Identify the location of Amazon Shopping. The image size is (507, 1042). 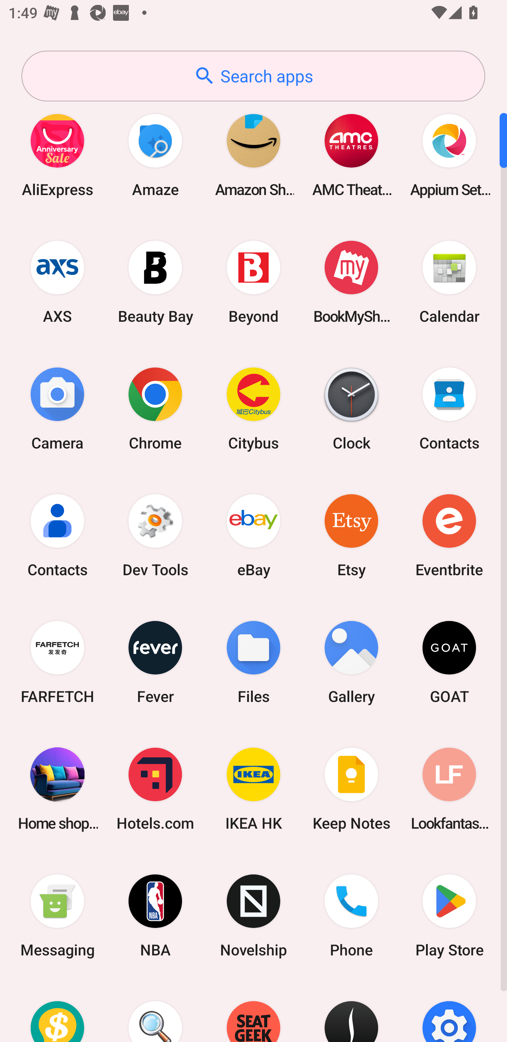
(254, 155).